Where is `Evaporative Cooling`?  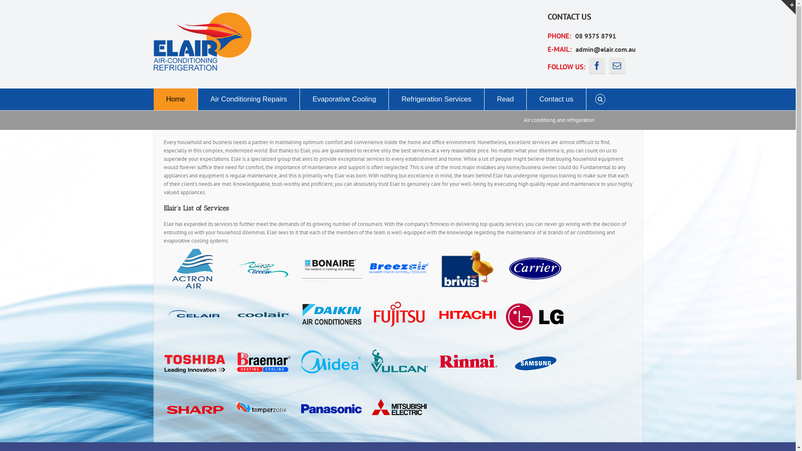 Evaporative Cooling is located at coordinates (344, 99).